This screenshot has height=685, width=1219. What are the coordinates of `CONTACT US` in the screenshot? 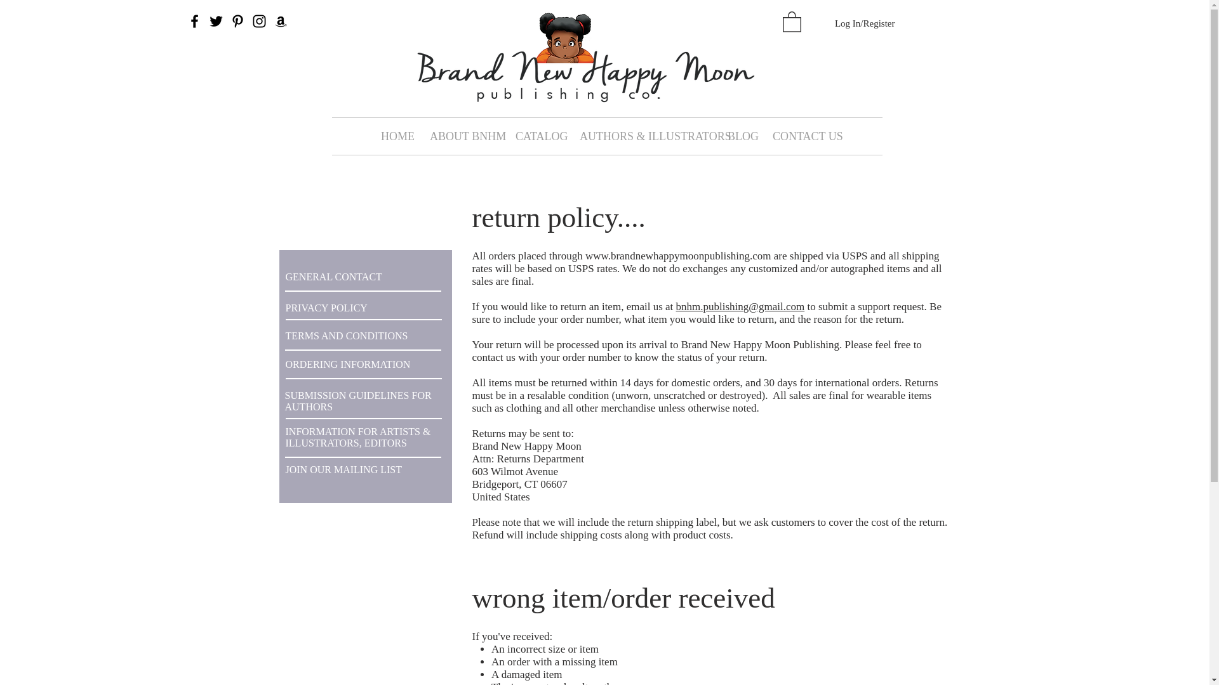 It's located at (803, 136).